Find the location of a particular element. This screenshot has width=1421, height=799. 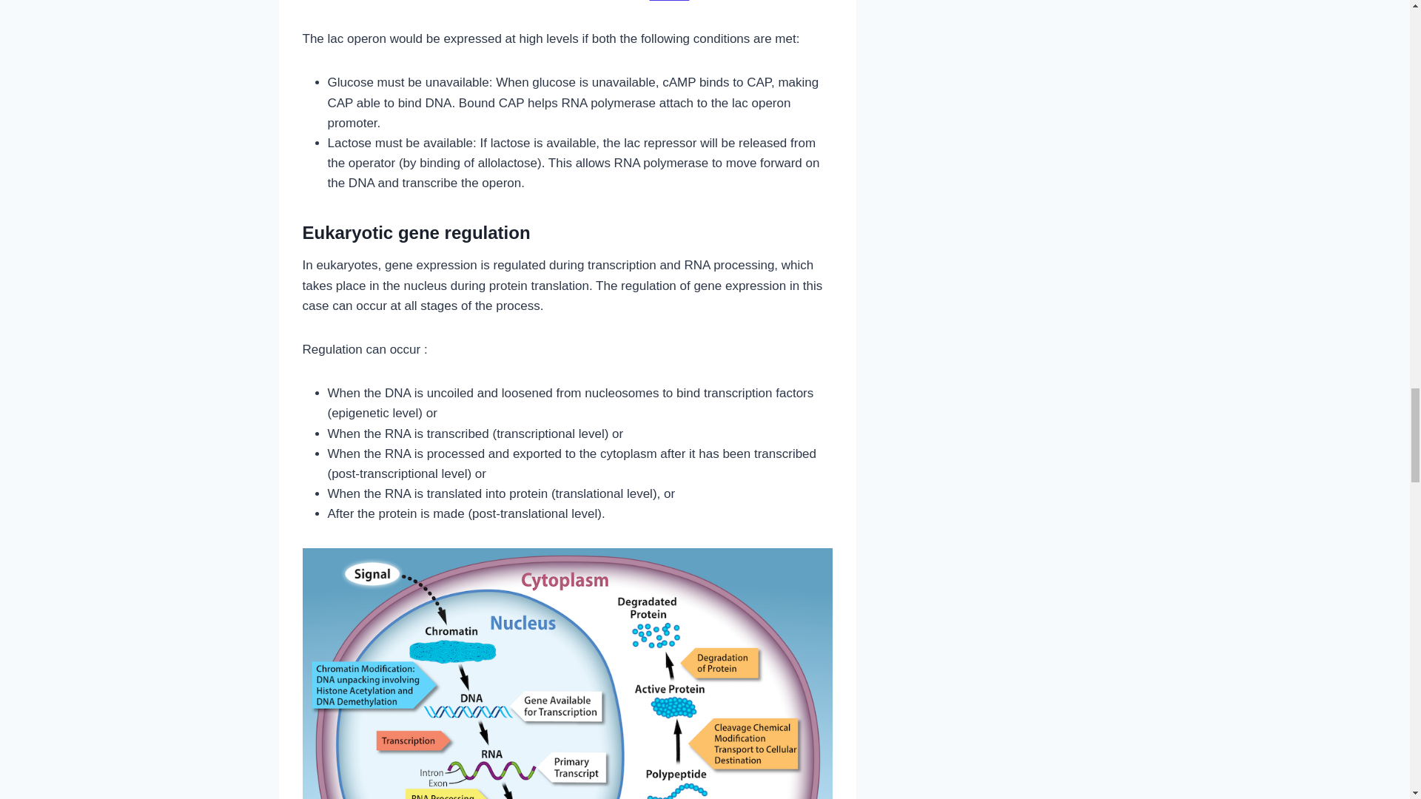

Source is located at coordinates (669, 1).